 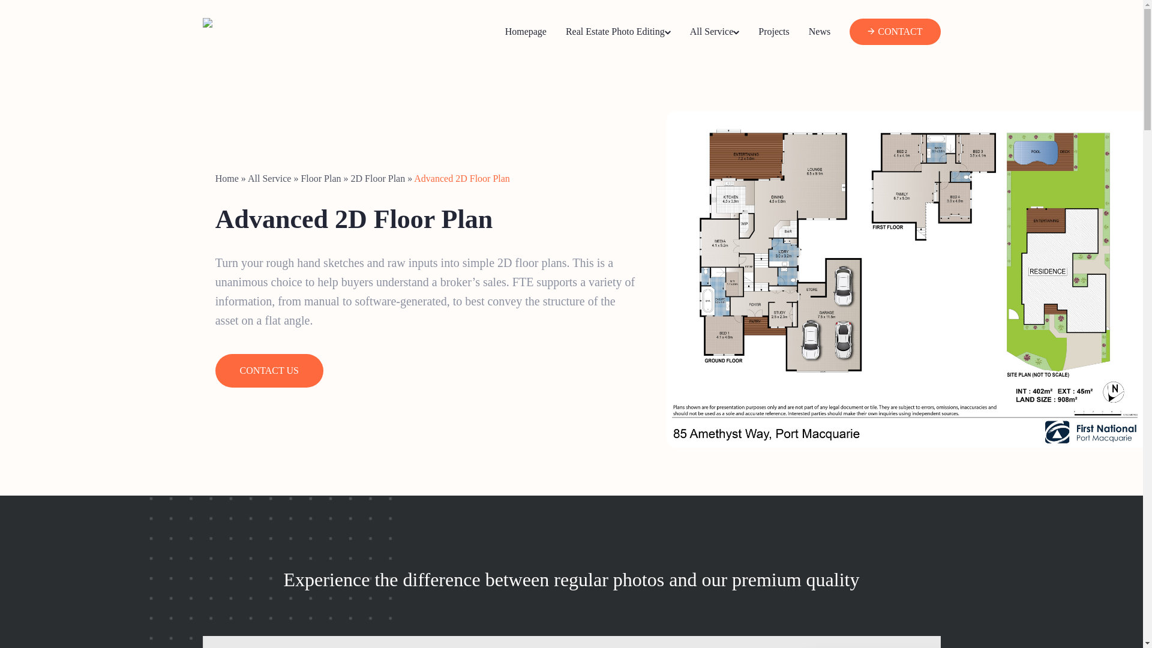 What do you see at coordinates (227, 178) in the screenshot?
I see `Home` at bounding box center [227, 178].